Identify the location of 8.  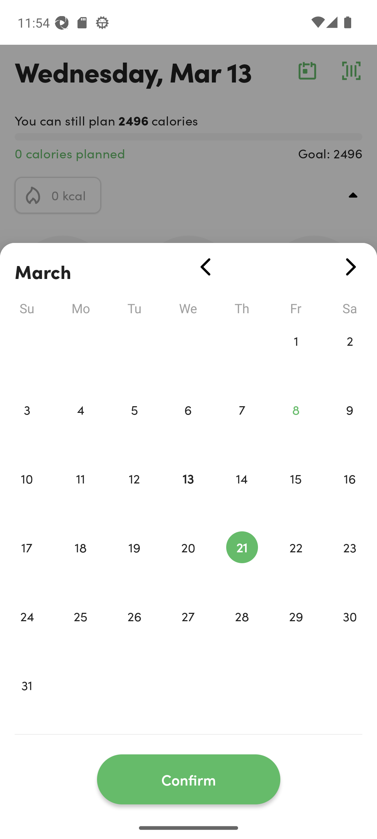
(296, 424).